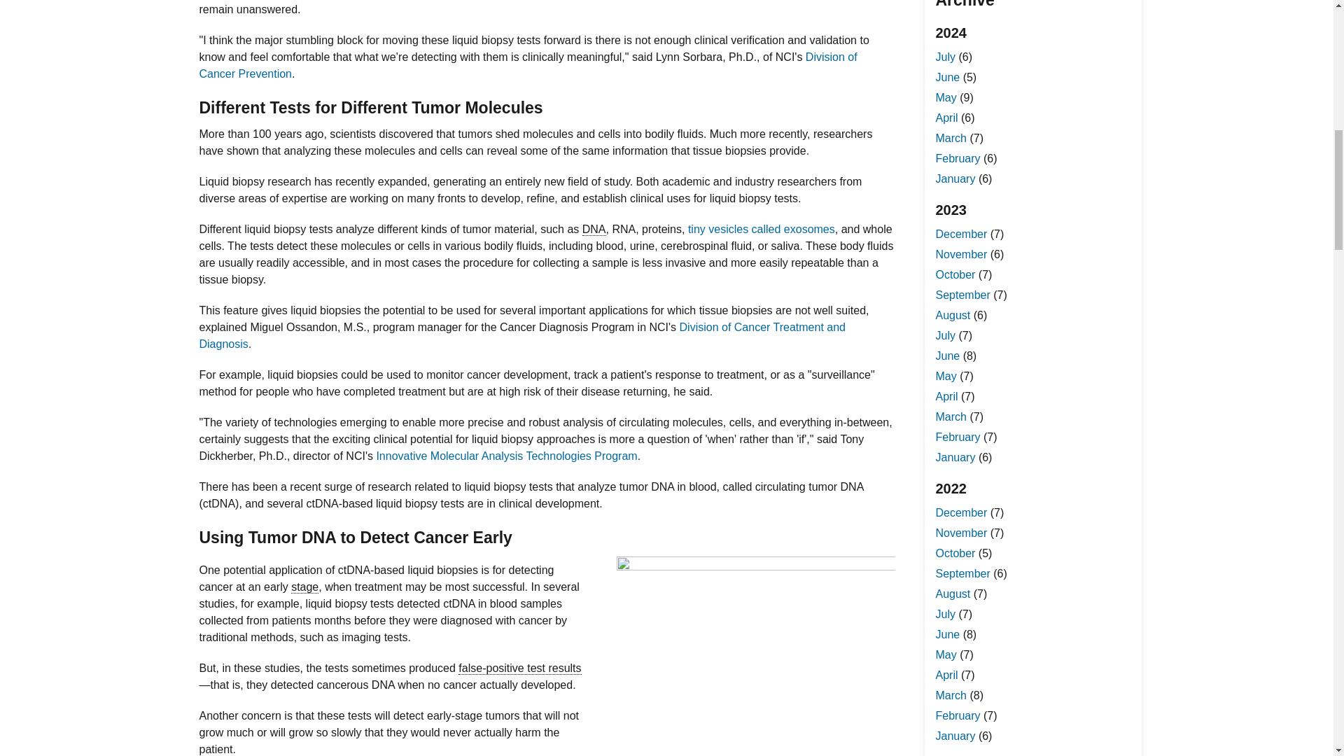 This screenshot has width=1344, height=756. I want to click on false-positive test results, so click(519, 668).